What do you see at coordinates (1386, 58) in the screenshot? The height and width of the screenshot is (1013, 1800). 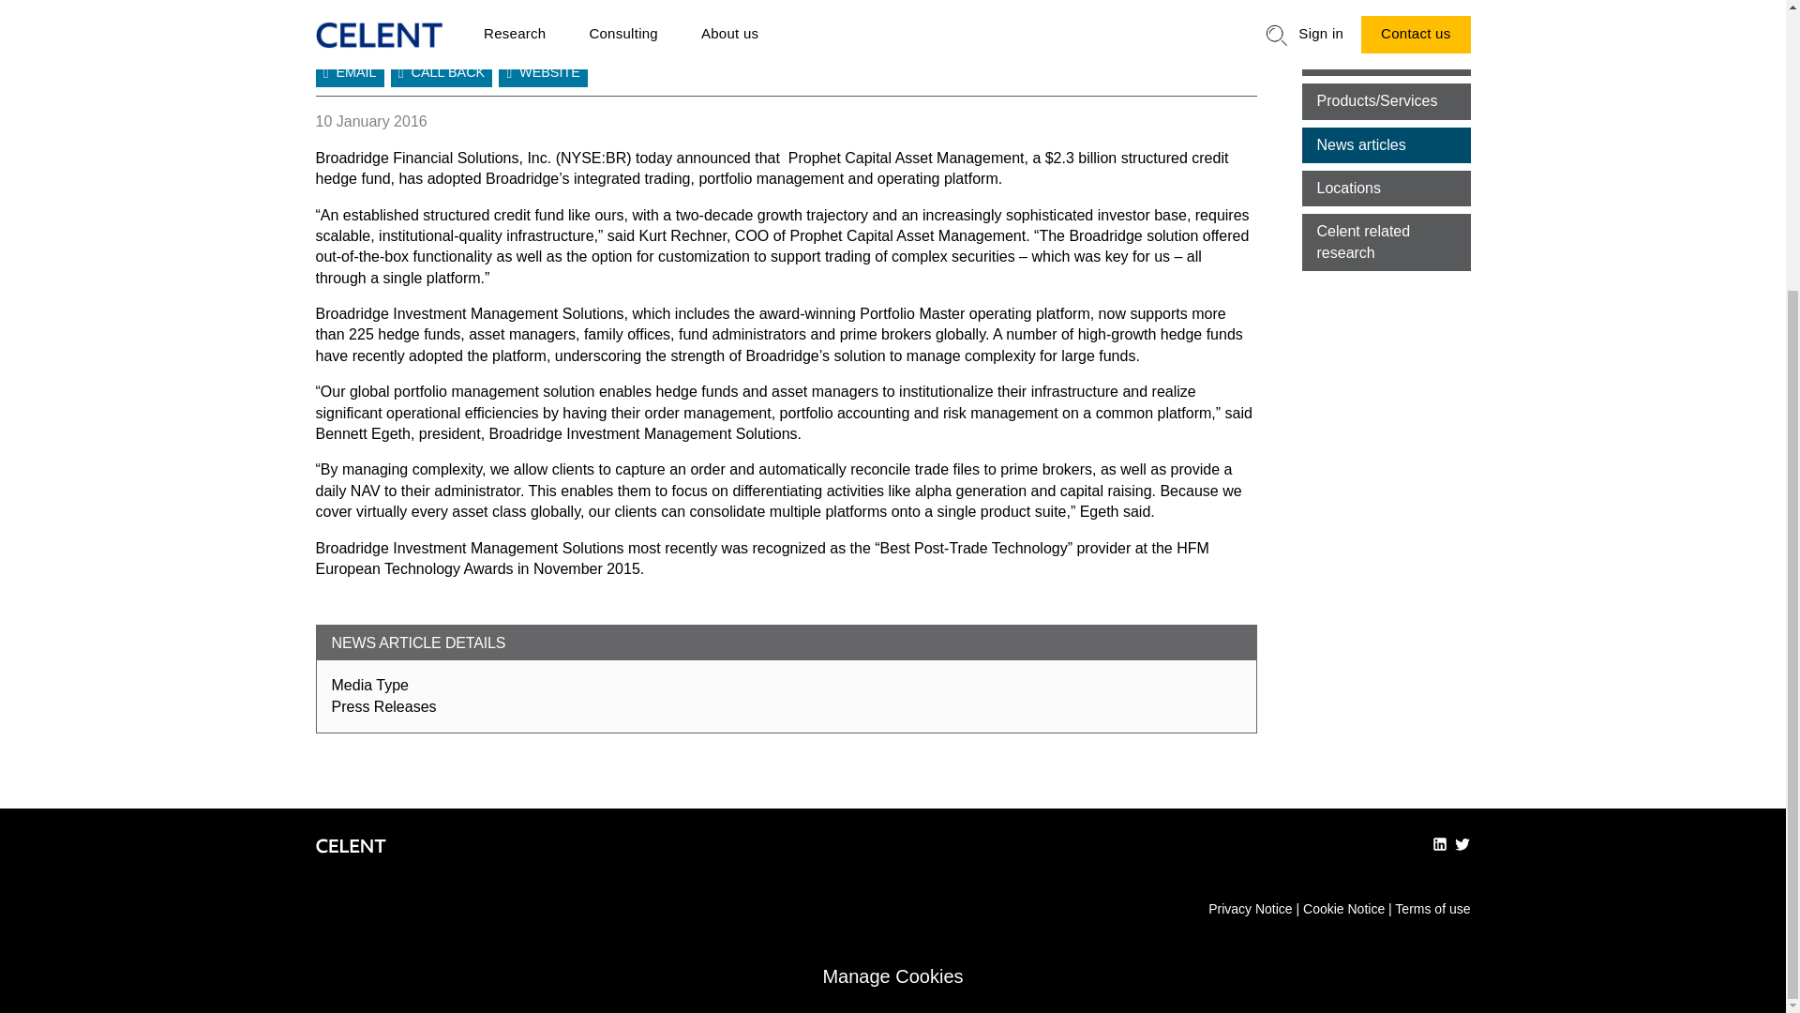 I see `Company` at bounding box center [1386, 58].